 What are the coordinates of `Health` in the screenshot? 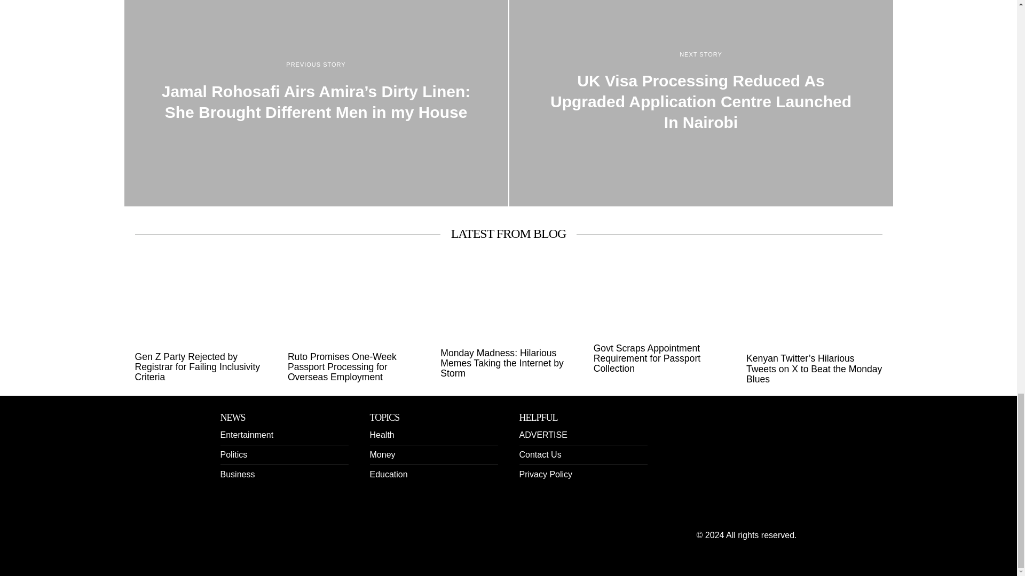 It's located at (381, 435).